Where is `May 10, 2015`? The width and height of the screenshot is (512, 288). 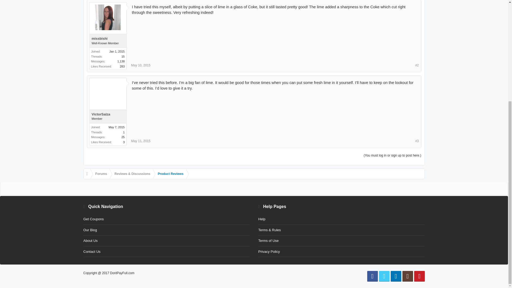
May 10, 2015 is located at coordinates (141, 65).